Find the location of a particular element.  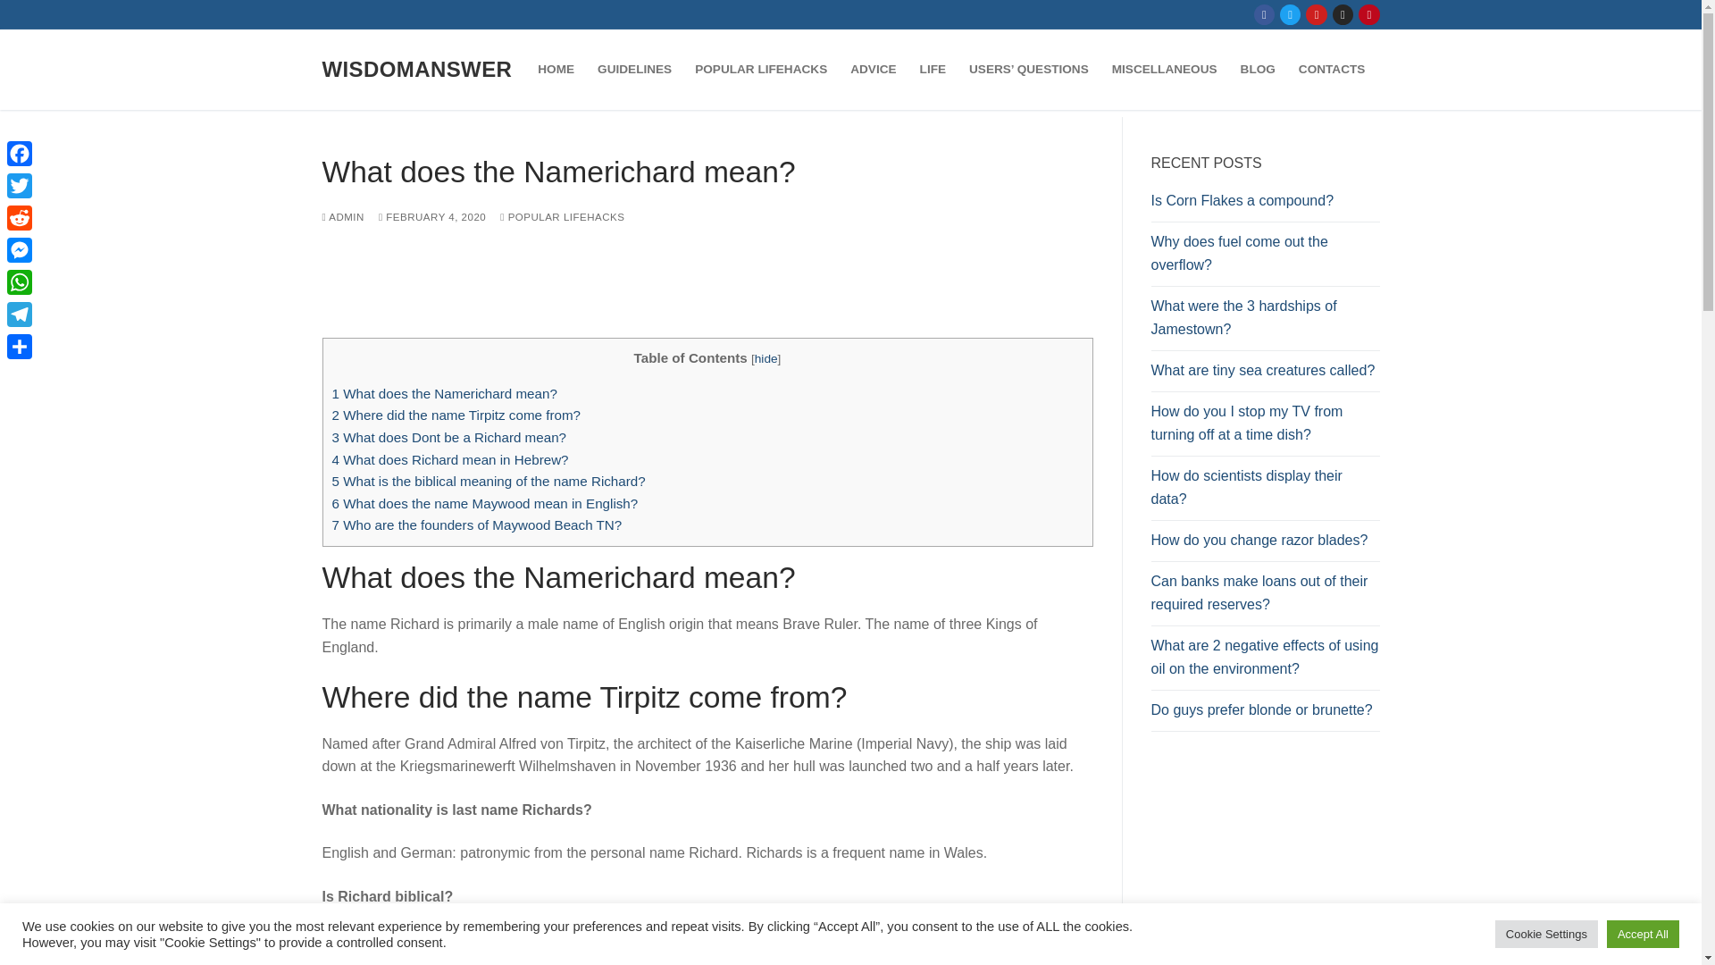

2 Where did the name Tirpitz come from? is located at coordinates (456, 415).